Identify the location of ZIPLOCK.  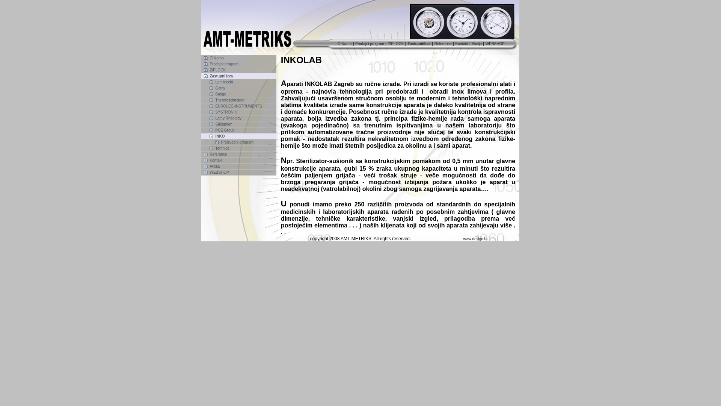
(239, 70).